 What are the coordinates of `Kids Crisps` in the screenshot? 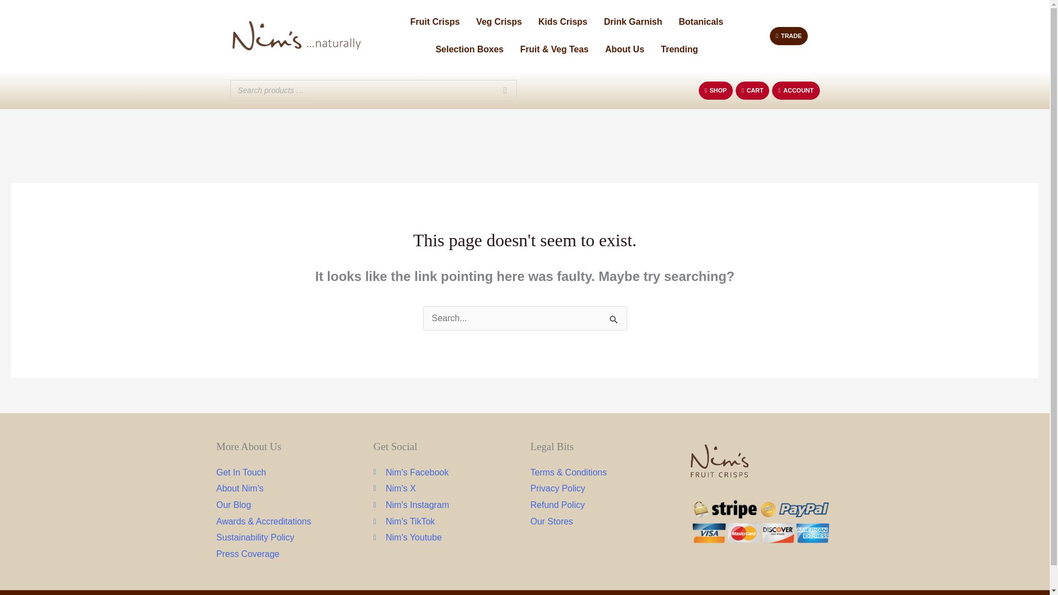 It's located at (562, 22).